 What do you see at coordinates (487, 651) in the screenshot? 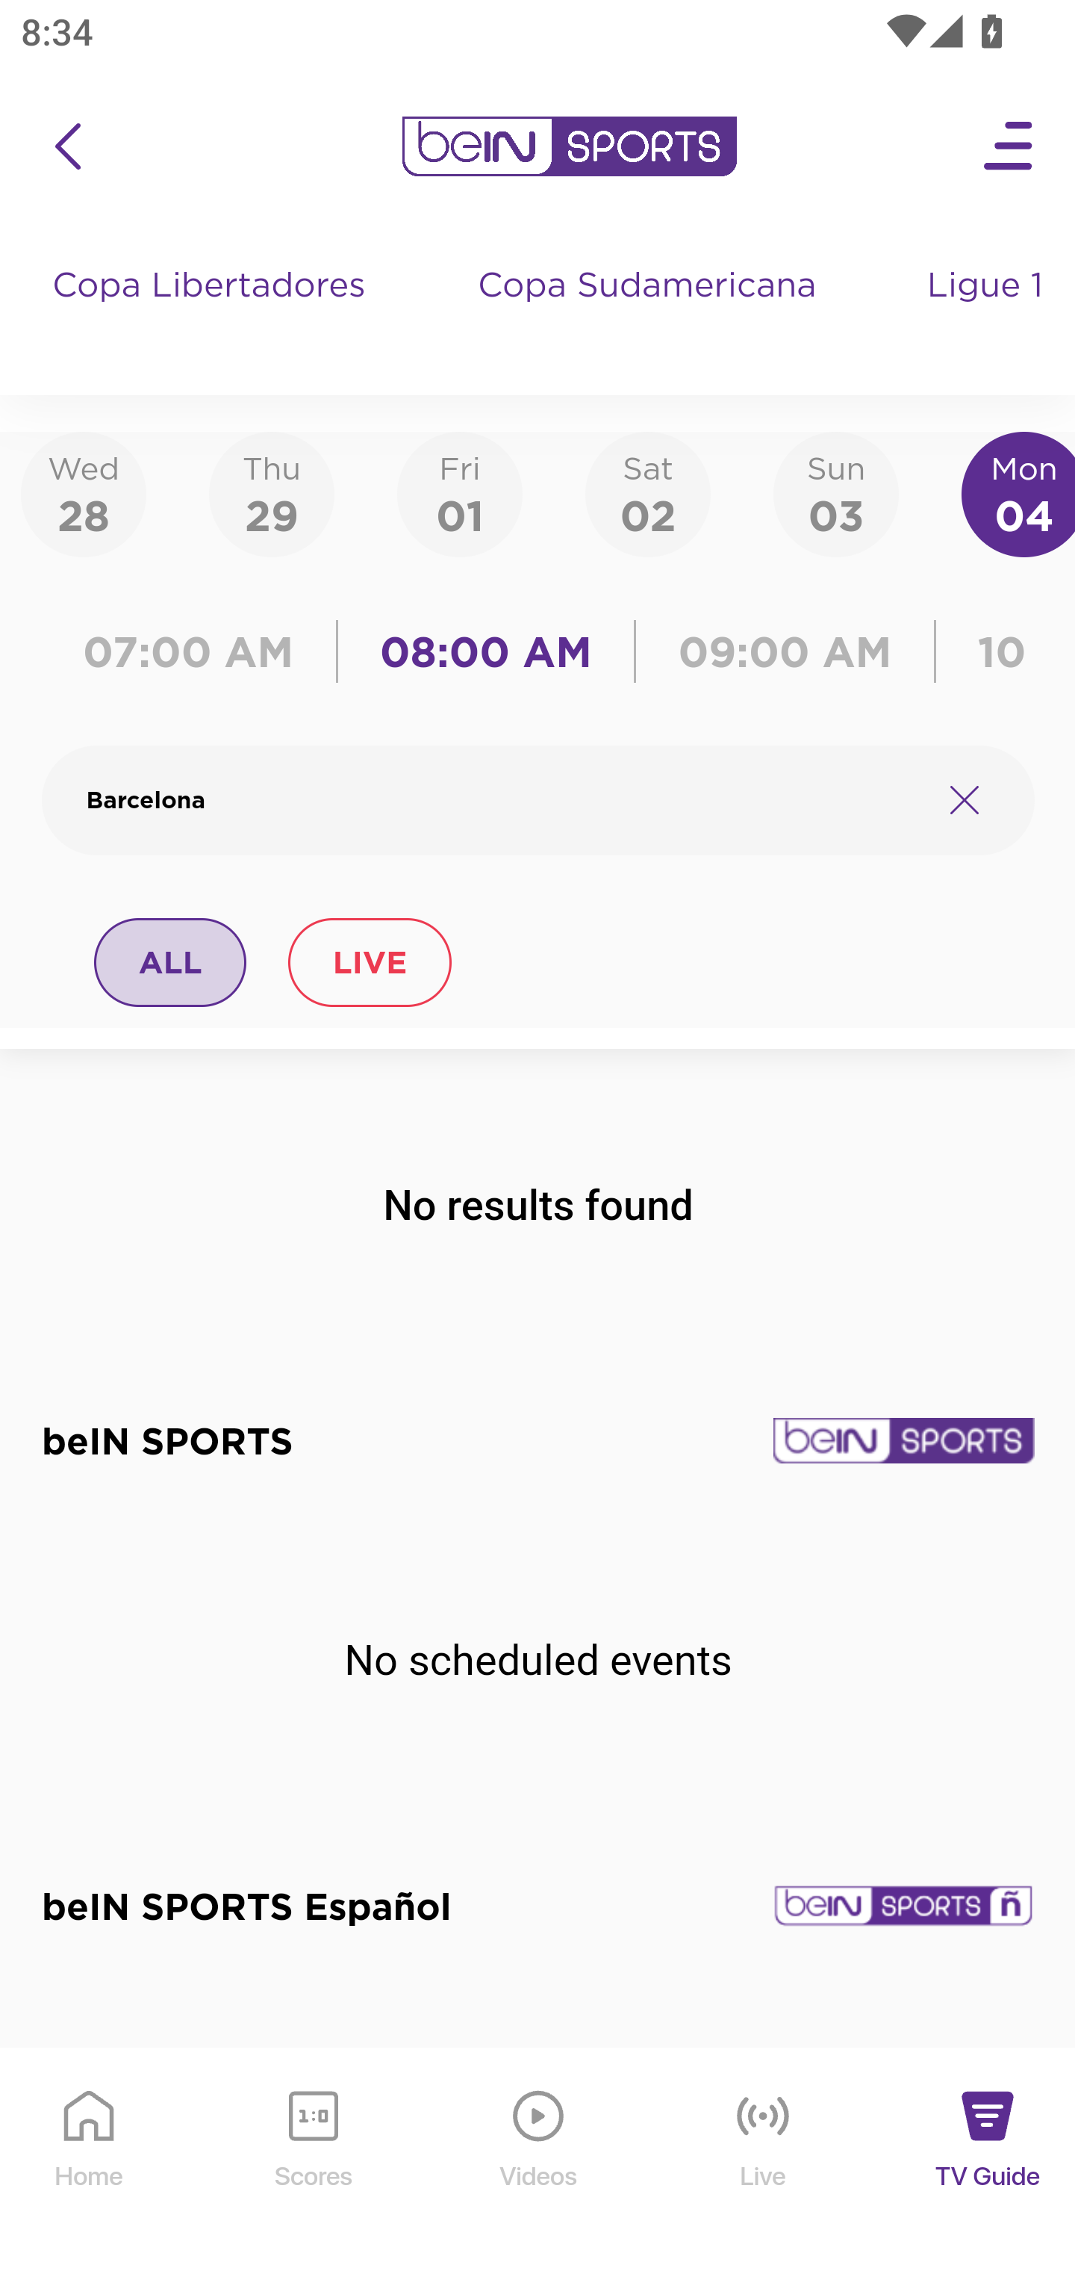
I see `08:00 AM` at bounding box center [487, 651].